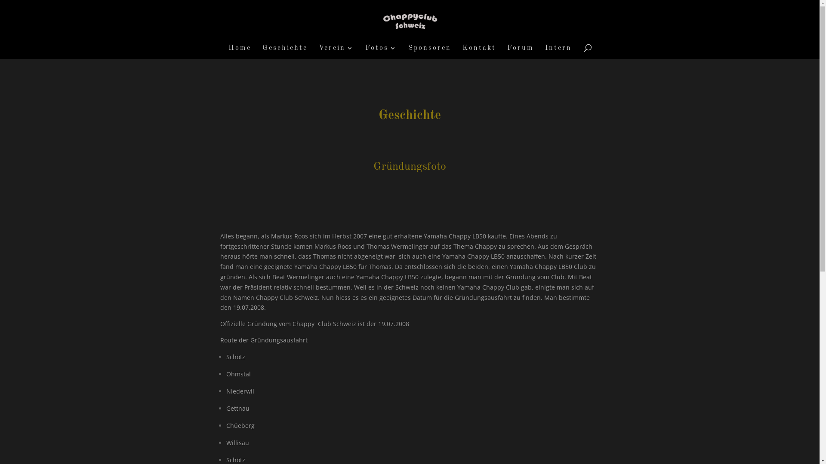 Image resolution: width=826 pixels, height=464 pixels. Describe the element at coordinates (429, 52) in the screenshot. I see `Sponsoren` at that location.